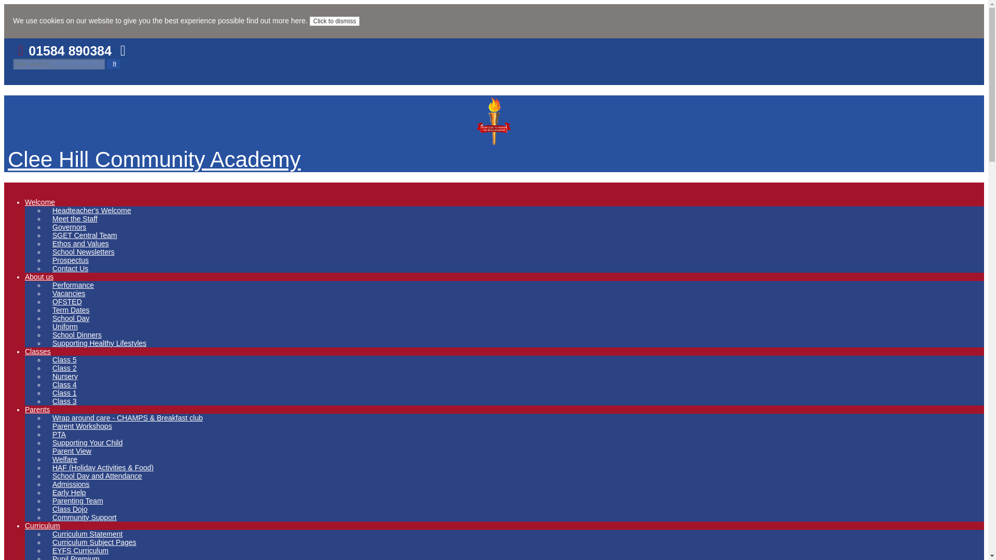 Image resolution: width=996 pixels, height=560 pixels. Describe the element at coordinates (68, 376) in the screenshot. I see `Nursery` at that location.